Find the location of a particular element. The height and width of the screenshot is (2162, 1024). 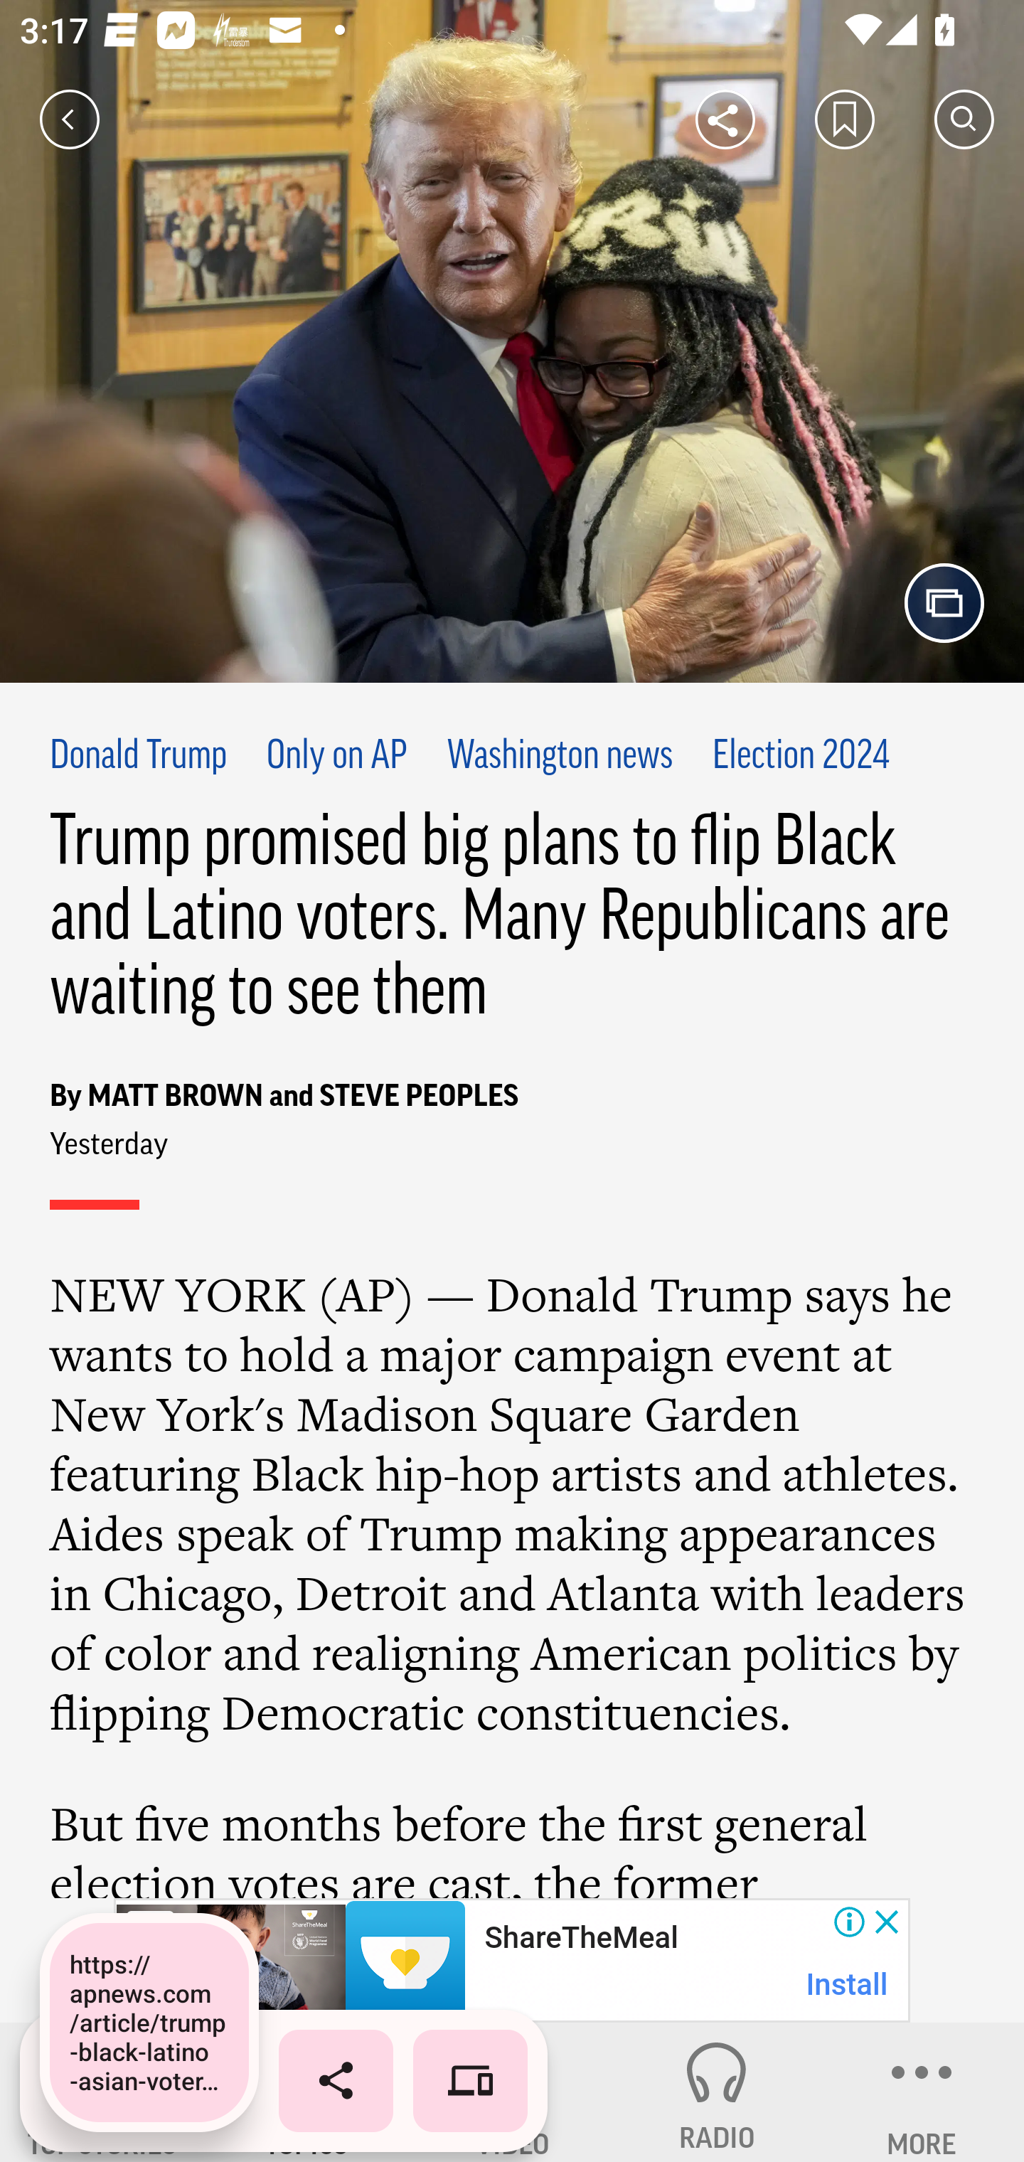

Only on AP is located at coordinates (336, 757).